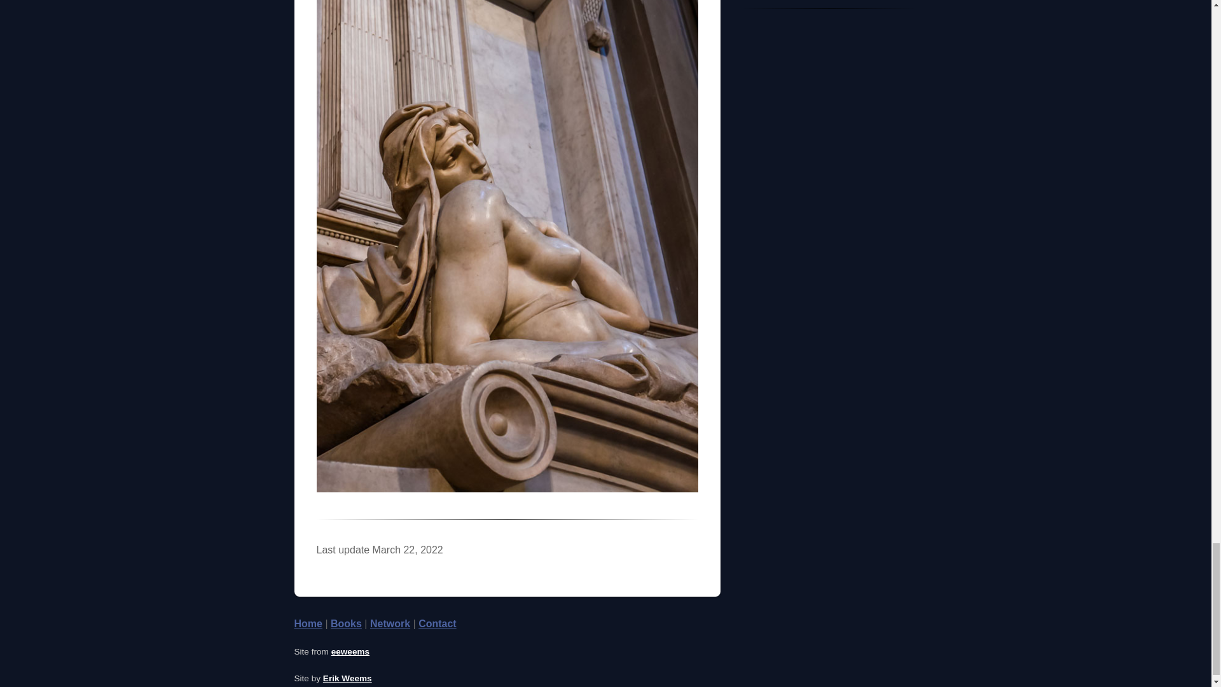 The height and width of the screenshot is (687, 1221). I want to click on Books, so click(346, 623).